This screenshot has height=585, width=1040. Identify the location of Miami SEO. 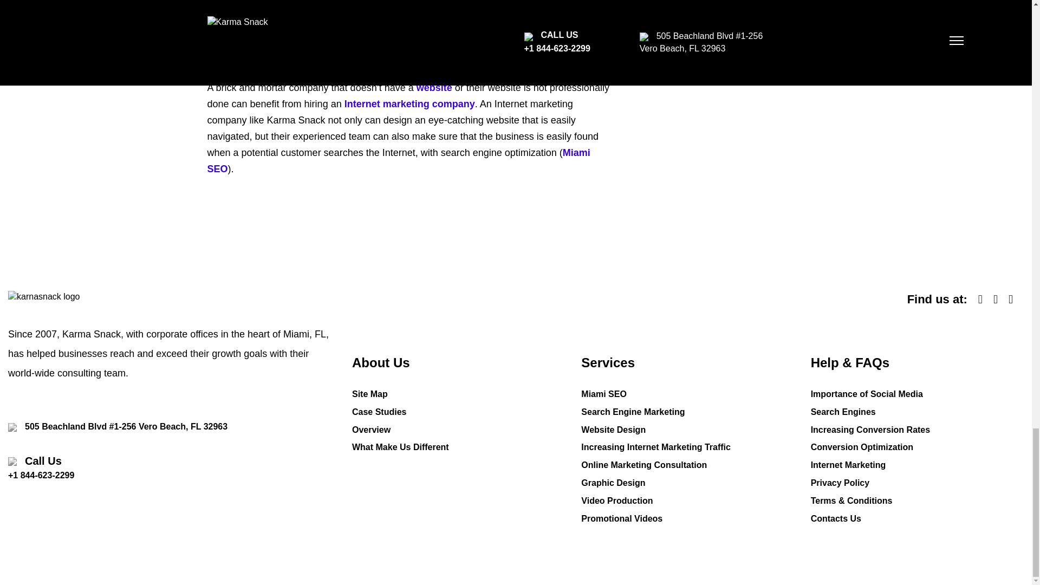
(398, 160).